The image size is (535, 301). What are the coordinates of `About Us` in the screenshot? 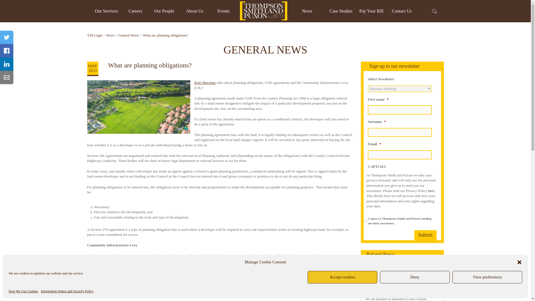 It's located at (194, 11).